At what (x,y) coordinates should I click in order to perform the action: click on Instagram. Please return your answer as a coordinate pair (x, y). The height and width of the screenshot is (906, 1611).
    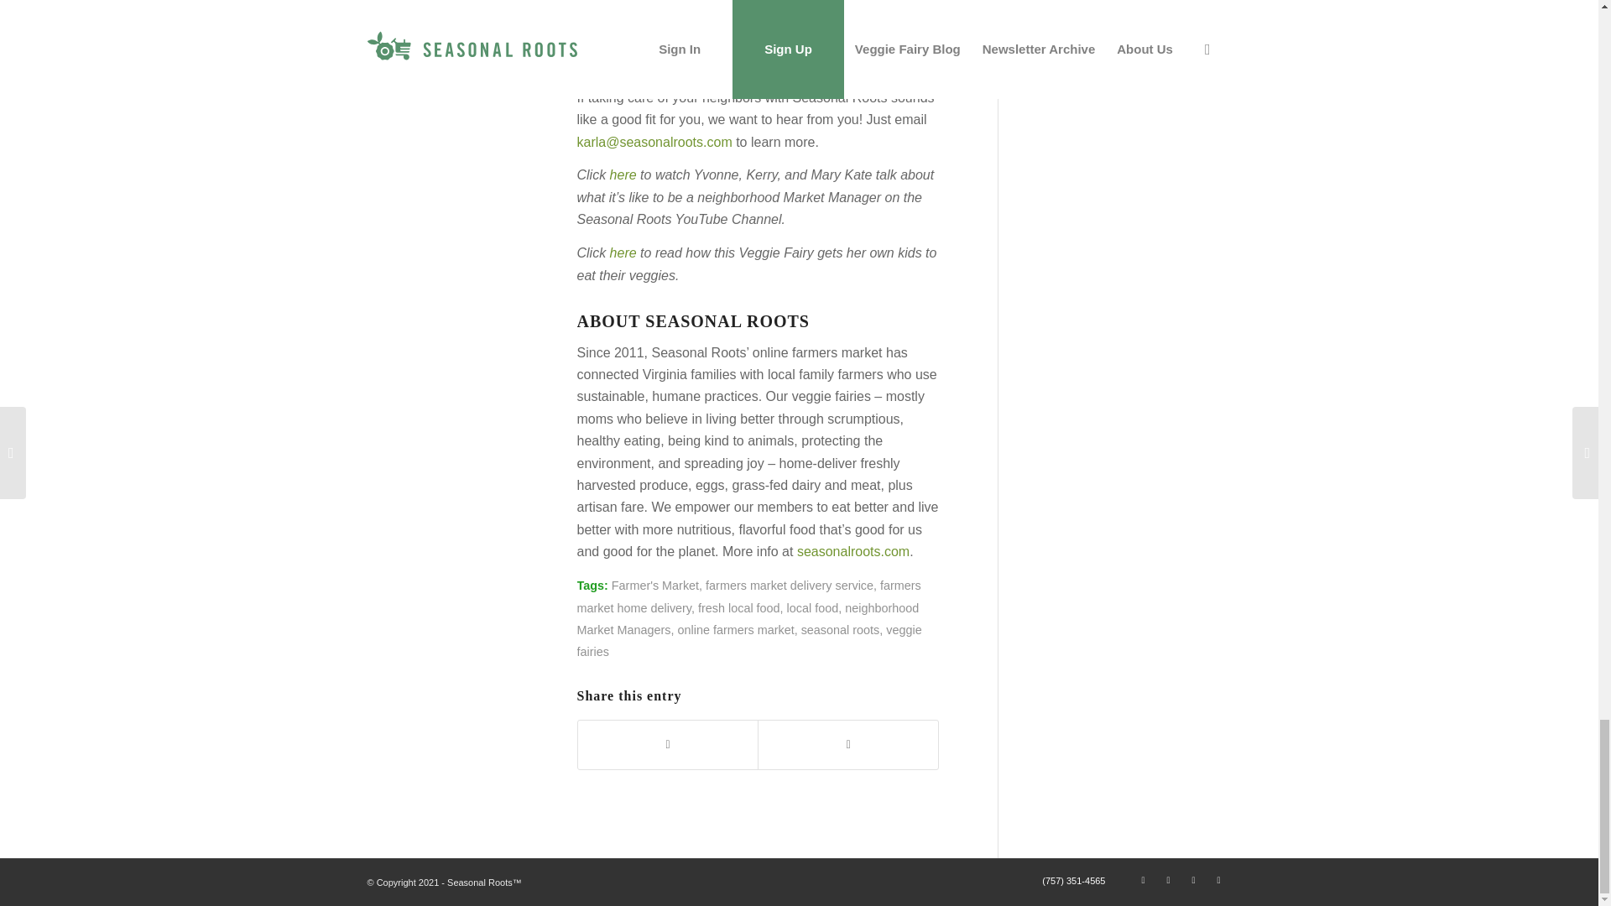
    Looking at the image, I should click on (1168, 879).